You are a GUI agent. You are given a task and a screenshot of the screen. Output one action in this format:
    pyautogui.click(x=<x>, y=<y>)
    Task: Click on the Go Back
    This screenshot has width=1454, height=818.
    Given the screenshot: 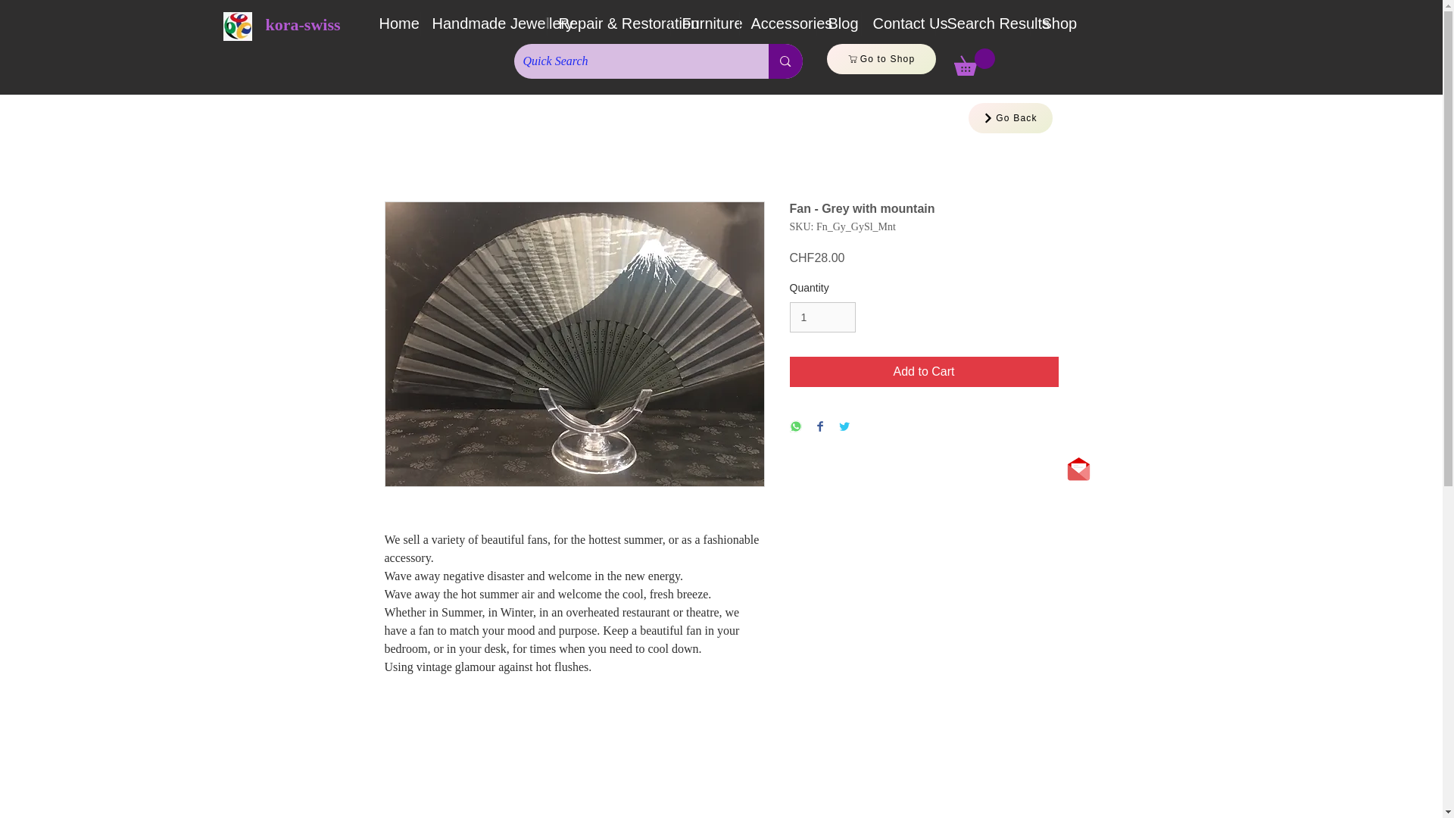 What is the action you would take?
    pyautogui.click(x=1009, y=118)
    